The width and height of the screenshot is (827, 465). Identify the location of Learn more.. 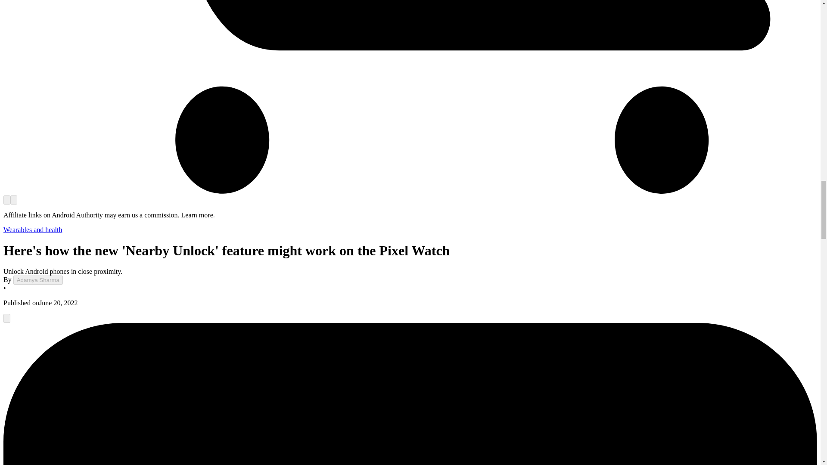
(198, 215).